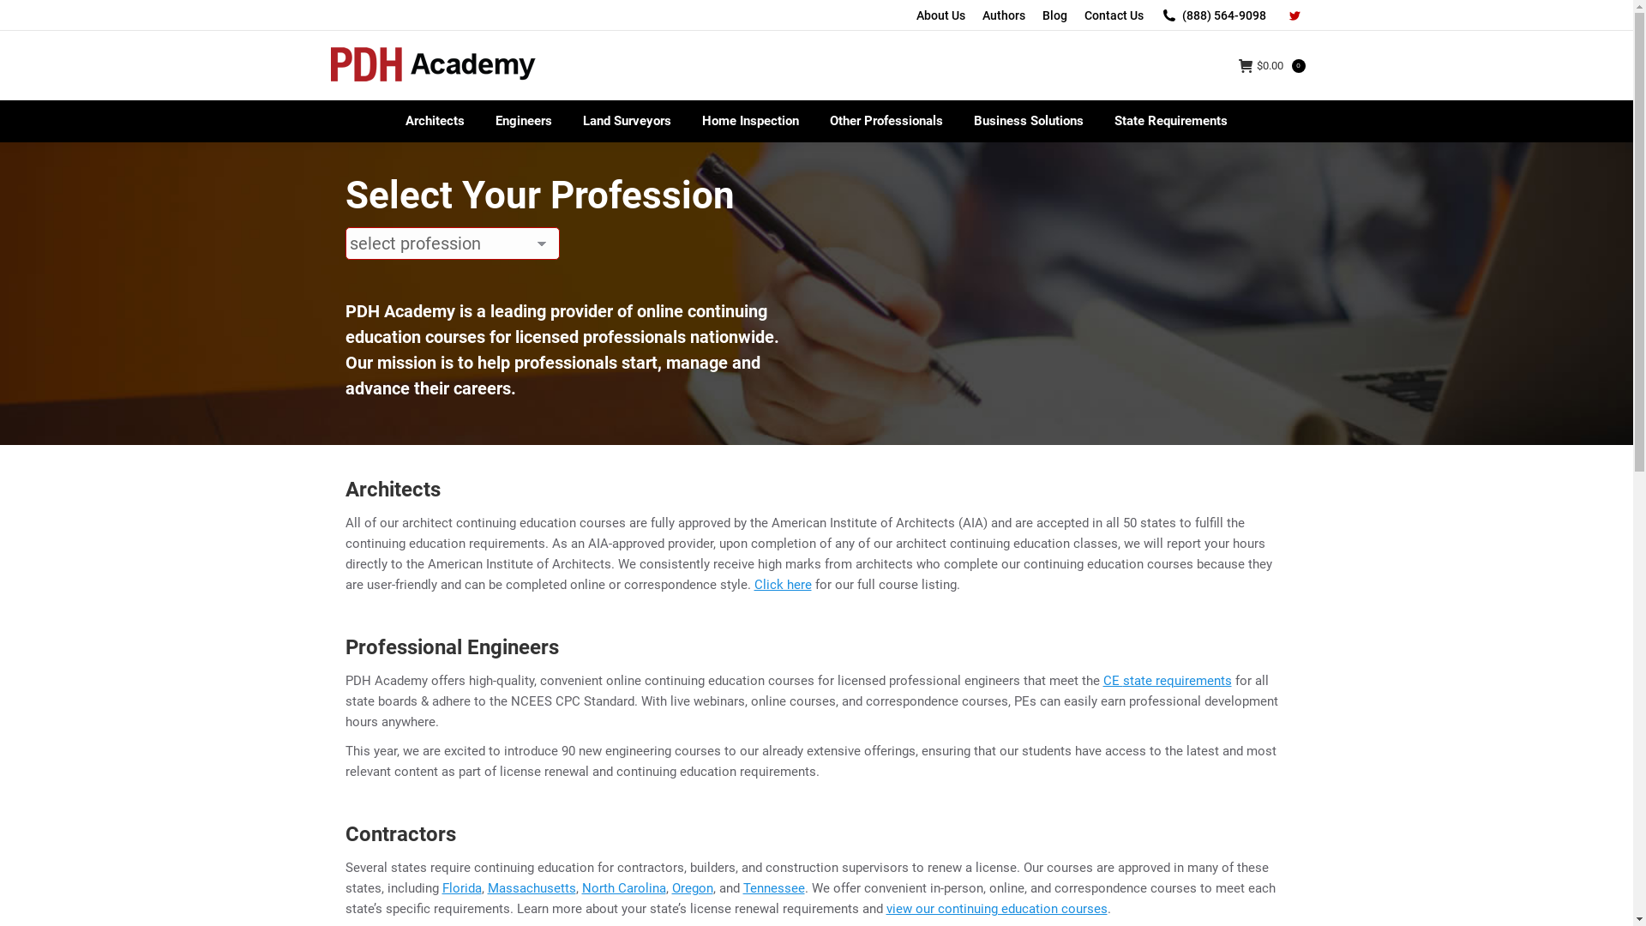  Describe the element at coordinates (1113, 15) in the screenshot. I see `Contact Us` at that location.